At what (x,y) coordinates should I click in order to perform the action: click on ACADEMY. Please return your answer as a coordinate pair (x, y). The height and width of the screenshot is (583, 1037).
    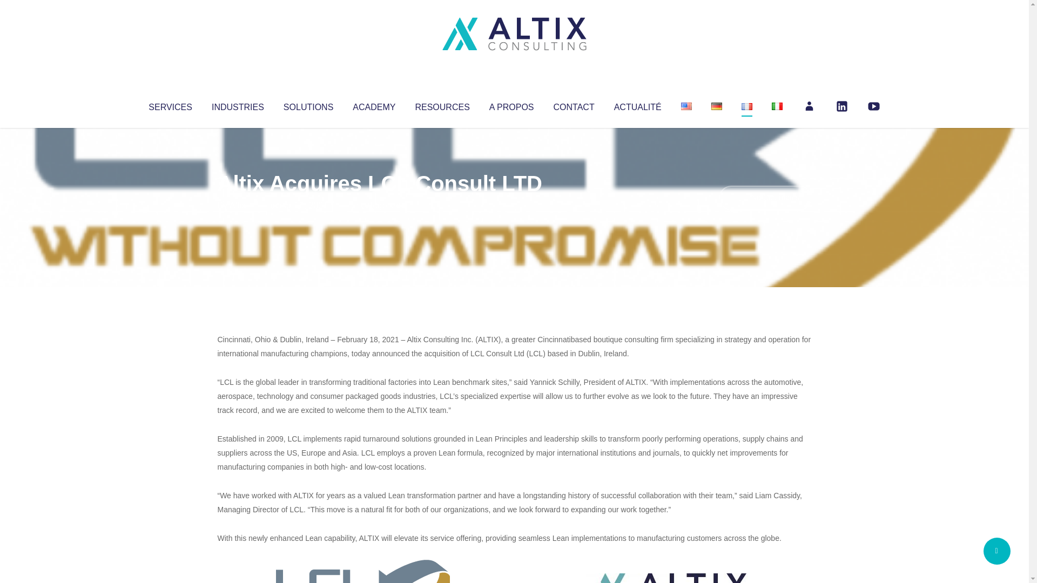
    Looking at the image, I should click on (374, 105).